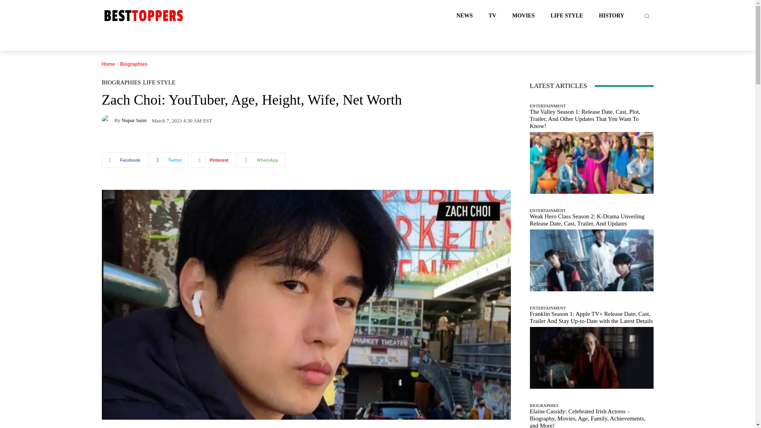 The image size is (761, 428). I want to click on Home, so click(108, 64).